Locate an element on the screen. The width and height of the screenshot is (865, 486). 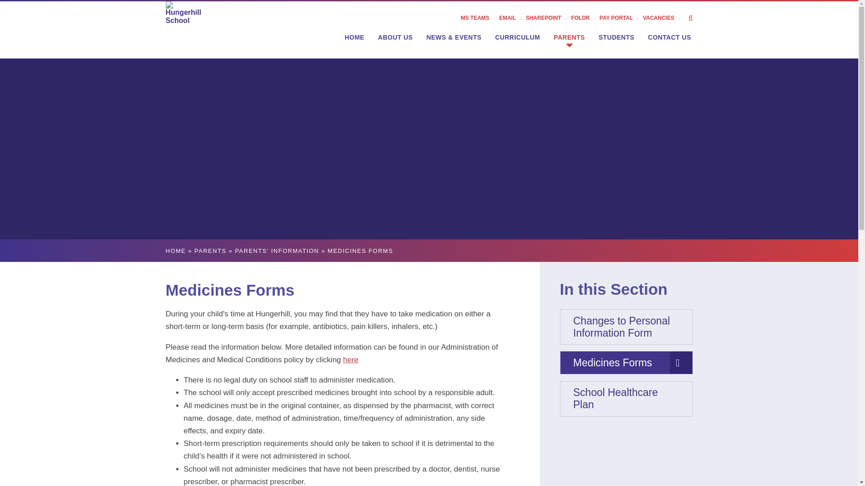
HOME is located at coordinates (354, 37).